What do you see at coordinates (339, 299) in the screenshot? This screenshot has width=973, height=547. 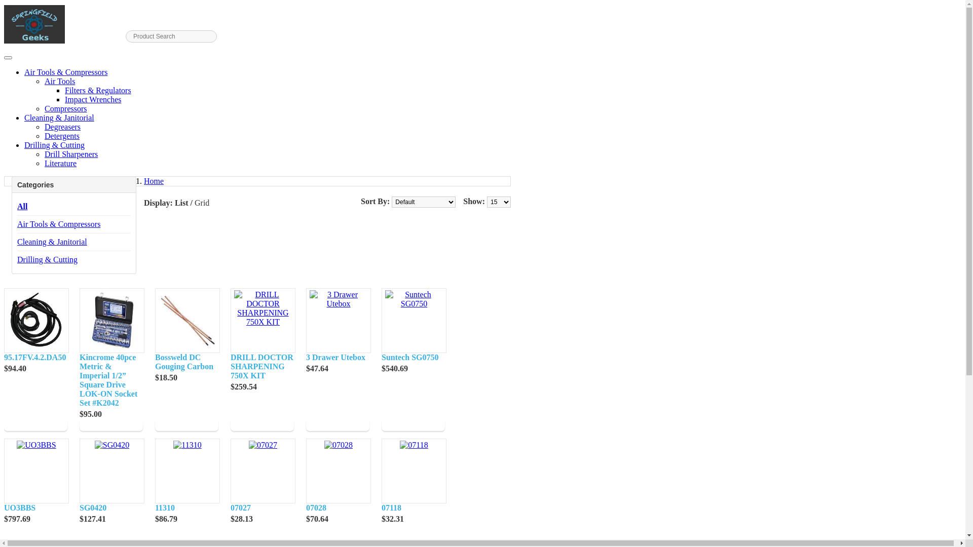 I see `3 Drawer Utebox` at bounding box center [339, 299].